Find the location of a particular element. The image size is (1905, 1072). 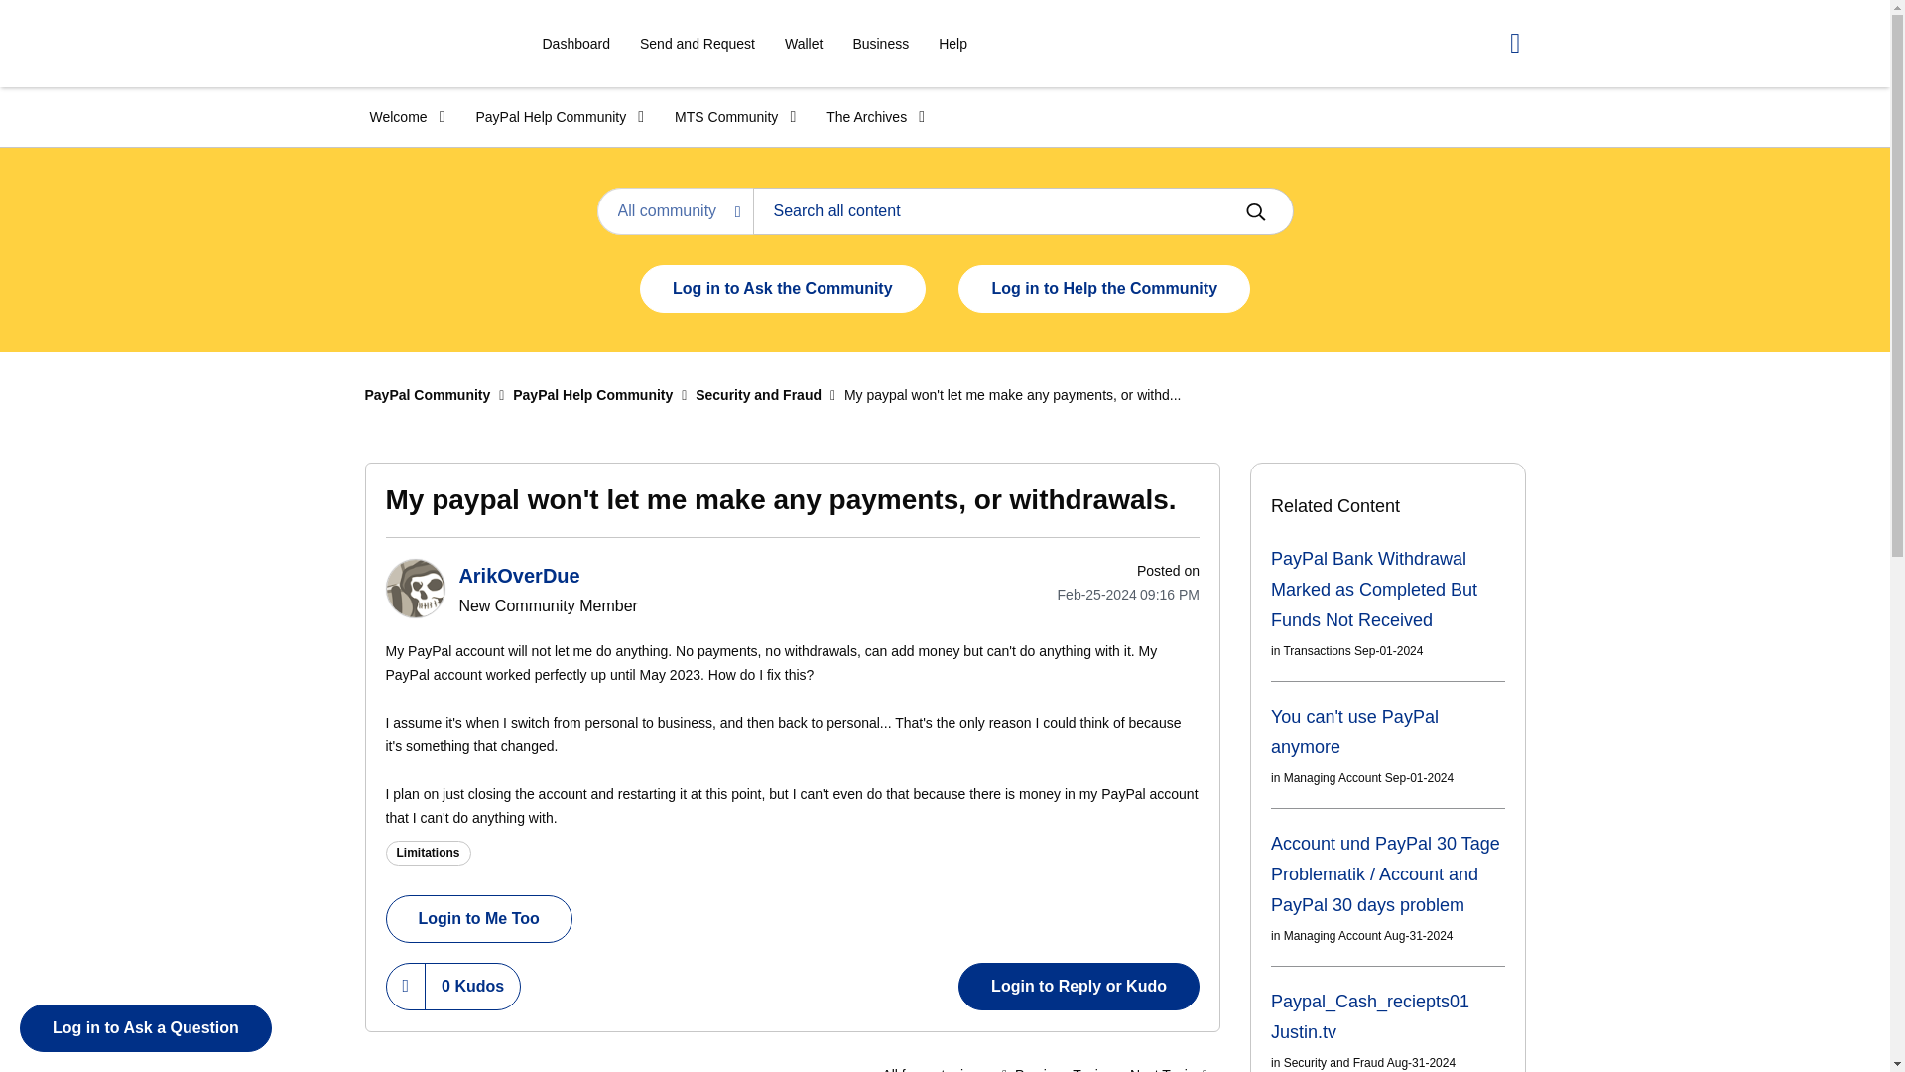

PayPal Help Community is located at coordinates (553, 116).